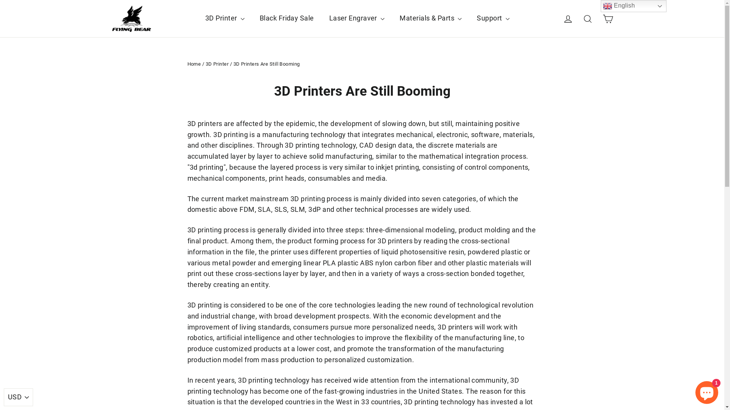  What do you see at coordinates (0, 0) in the screenshot?
I see `Skip to content` at bounding box center [0, 0].